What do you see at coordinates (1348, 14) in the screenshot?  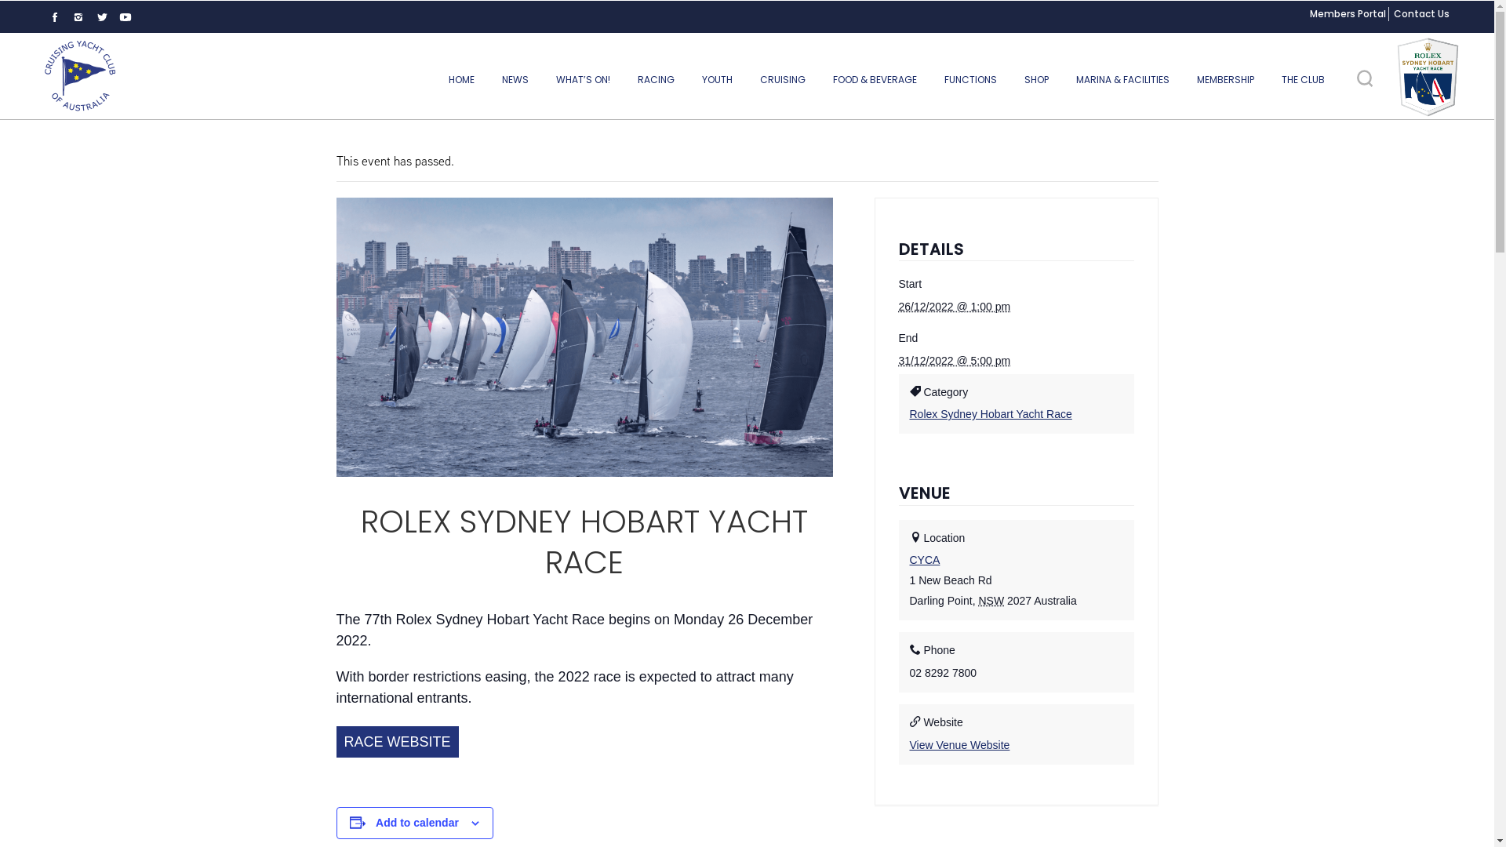 I see `Members Portal` at bounding box center [1348, 14].